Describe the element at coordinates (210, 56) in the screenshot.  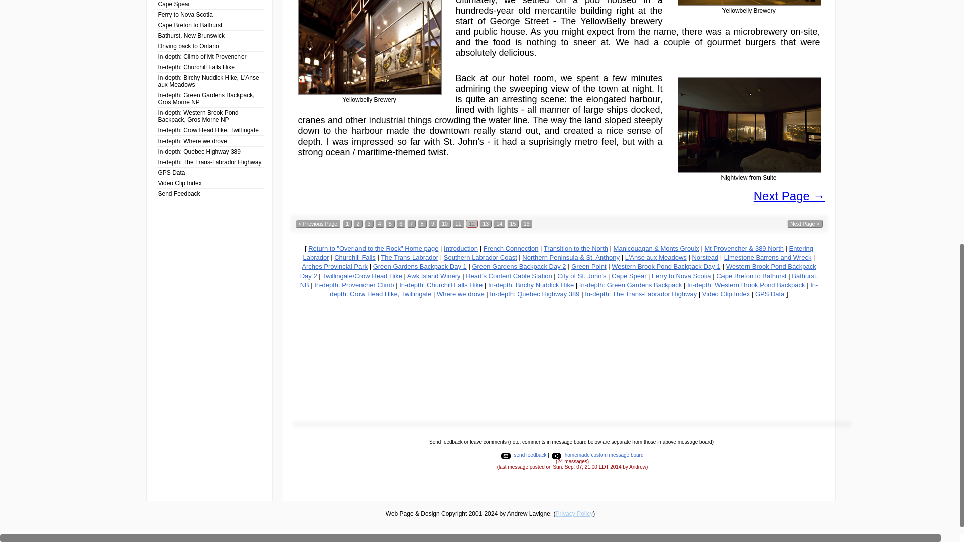
I see `In-depth: Climb of Mt Provencher` at that location.